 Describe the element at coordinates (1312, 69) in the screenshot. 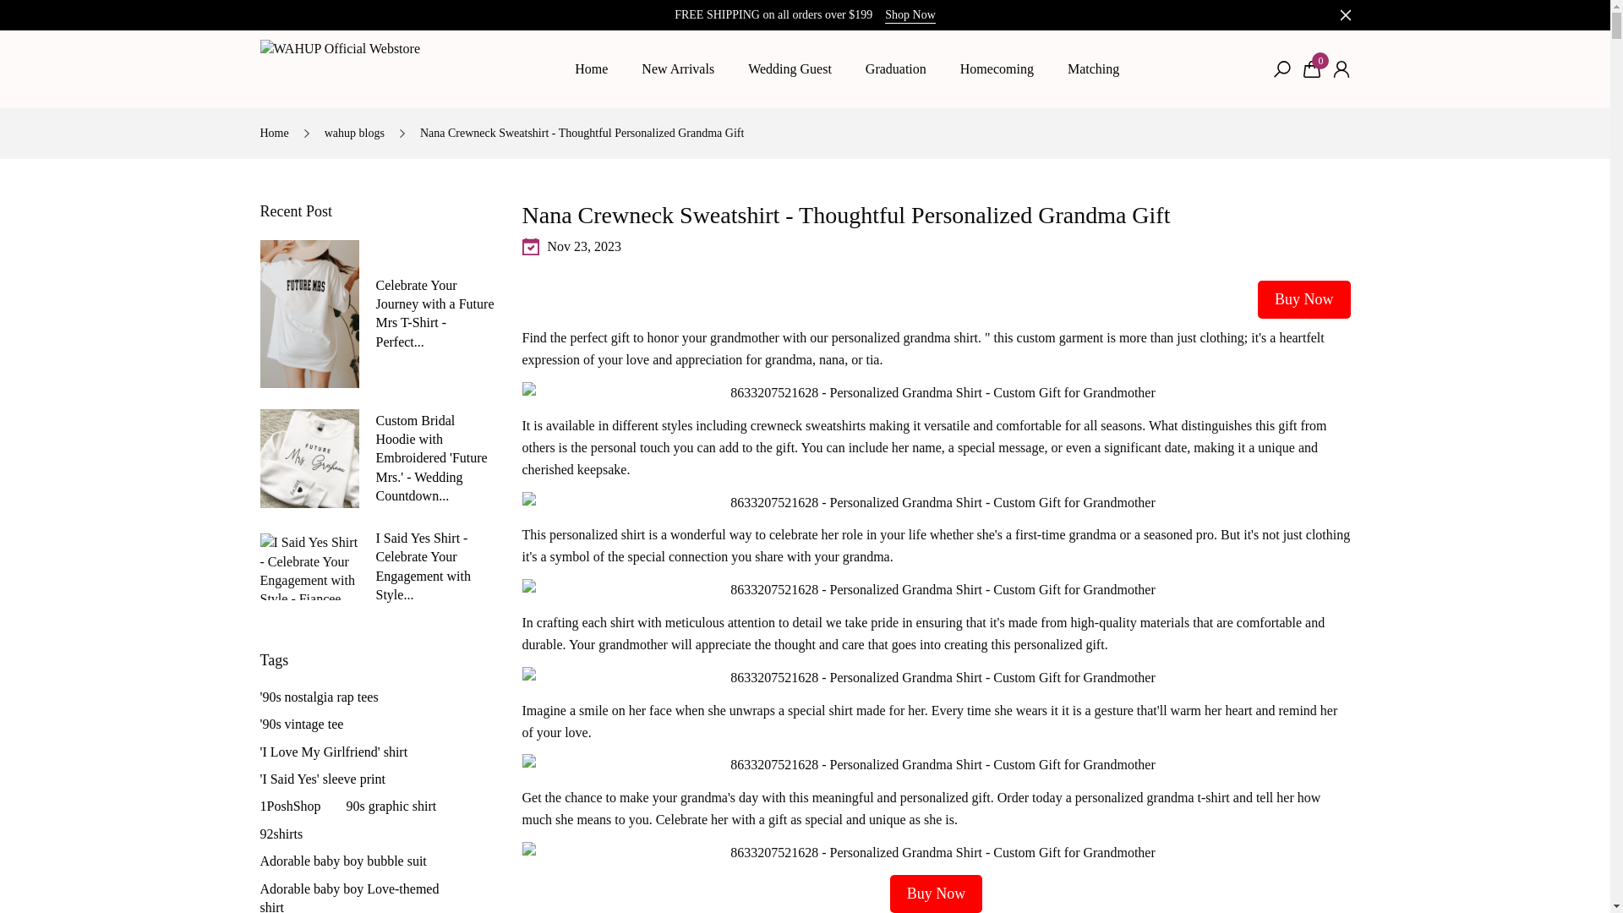

I see `0` at that location.